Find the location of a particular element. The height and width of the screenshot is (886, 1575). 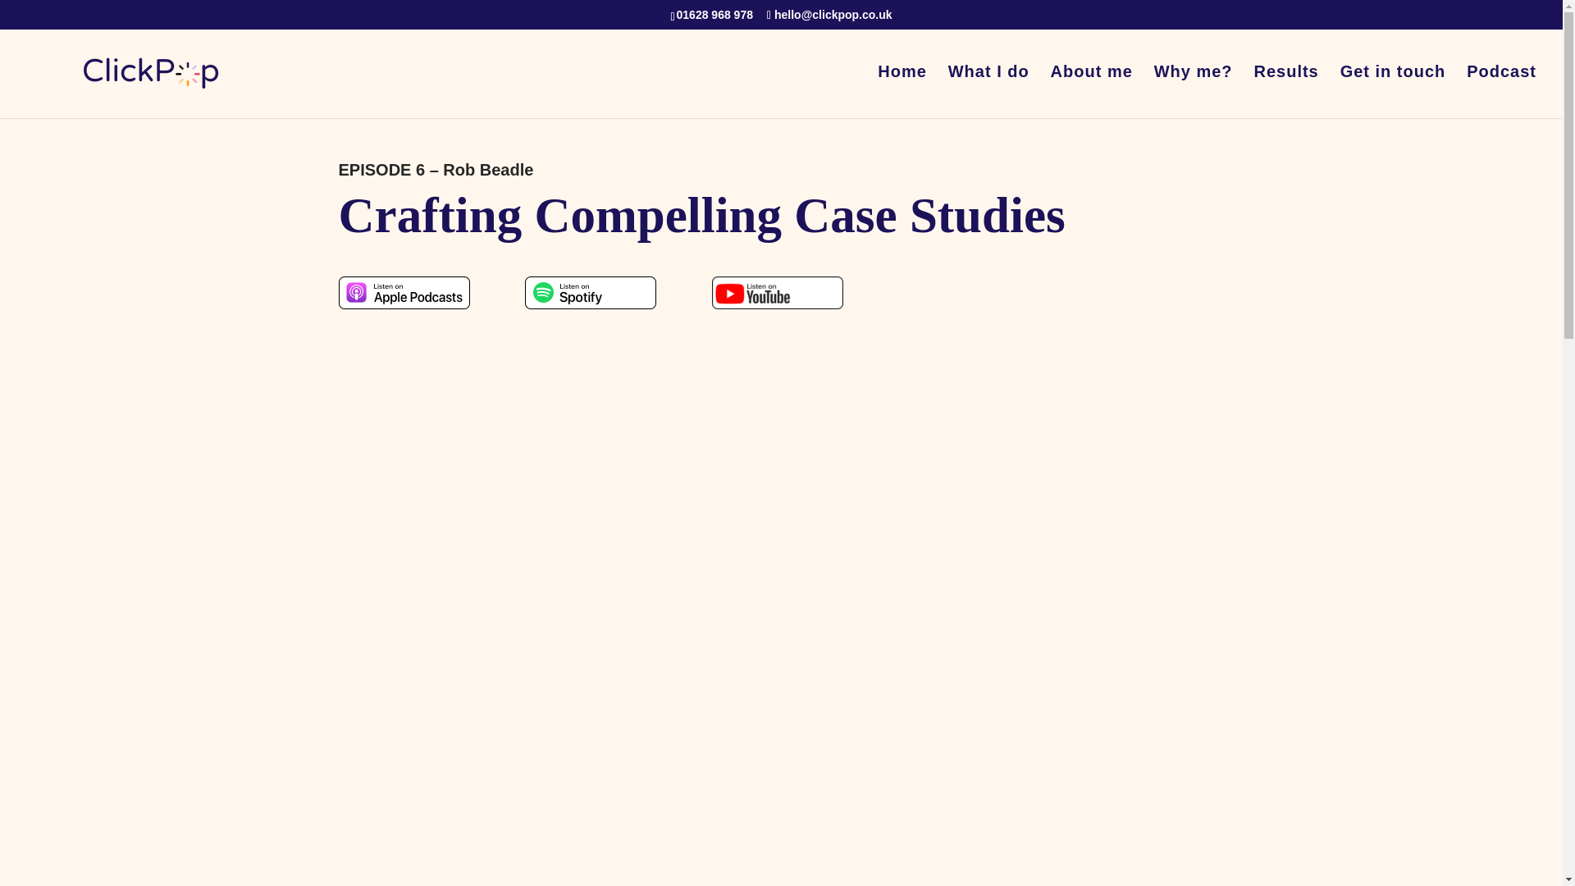

Results is located at coordinates (1286, 91).